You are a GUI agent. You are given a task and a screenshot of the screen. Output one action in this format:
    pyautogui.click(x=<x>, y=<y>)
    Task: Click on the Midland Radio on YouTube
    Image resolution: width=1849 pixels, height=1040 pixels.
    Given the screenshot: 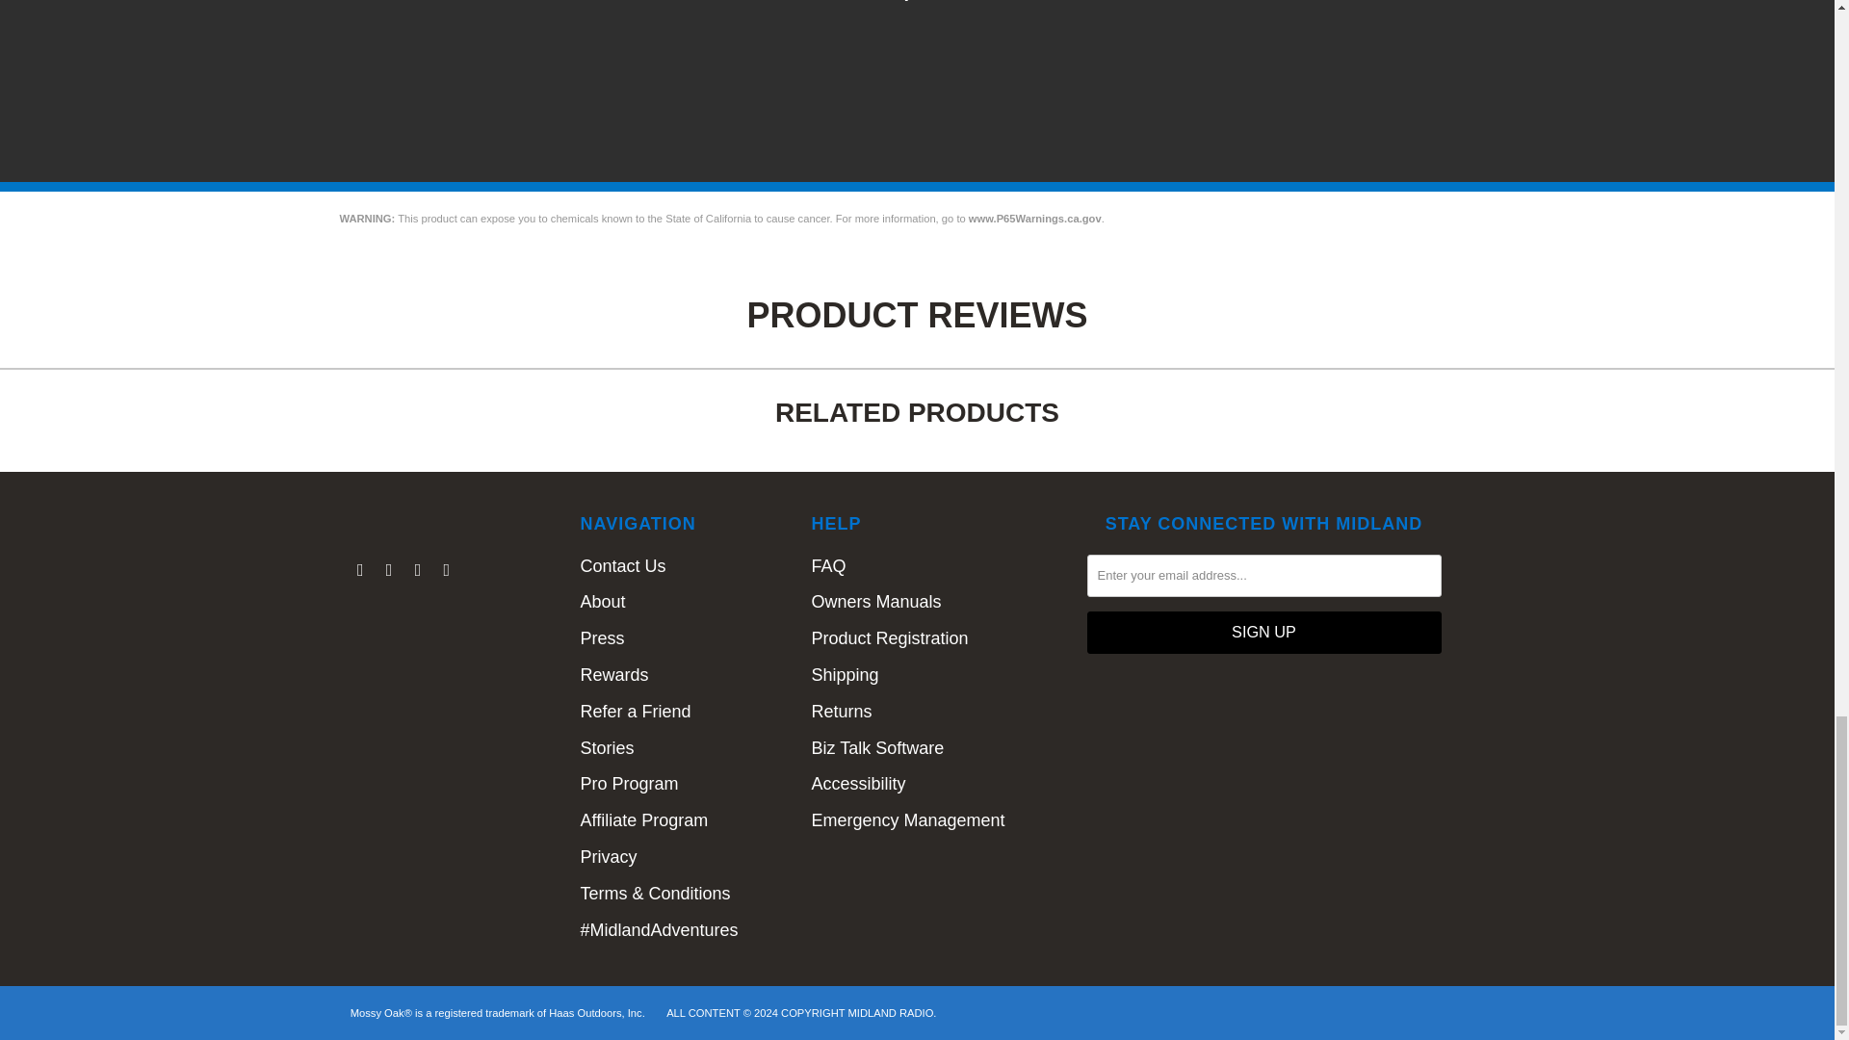 What is the action you would take?
    pyautogui.click(x=418, y=570)
    